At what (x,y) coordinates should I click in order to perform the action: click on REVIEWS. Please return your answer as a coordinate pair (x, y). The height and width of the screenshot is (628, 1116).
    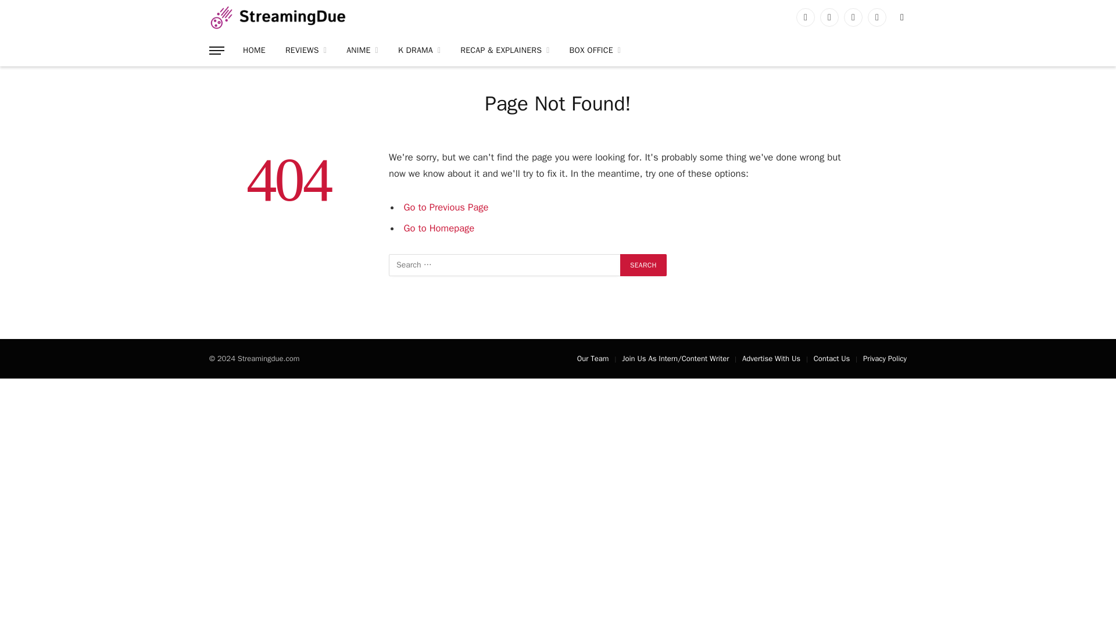
    Looking at the image, I should click on (306, 51).